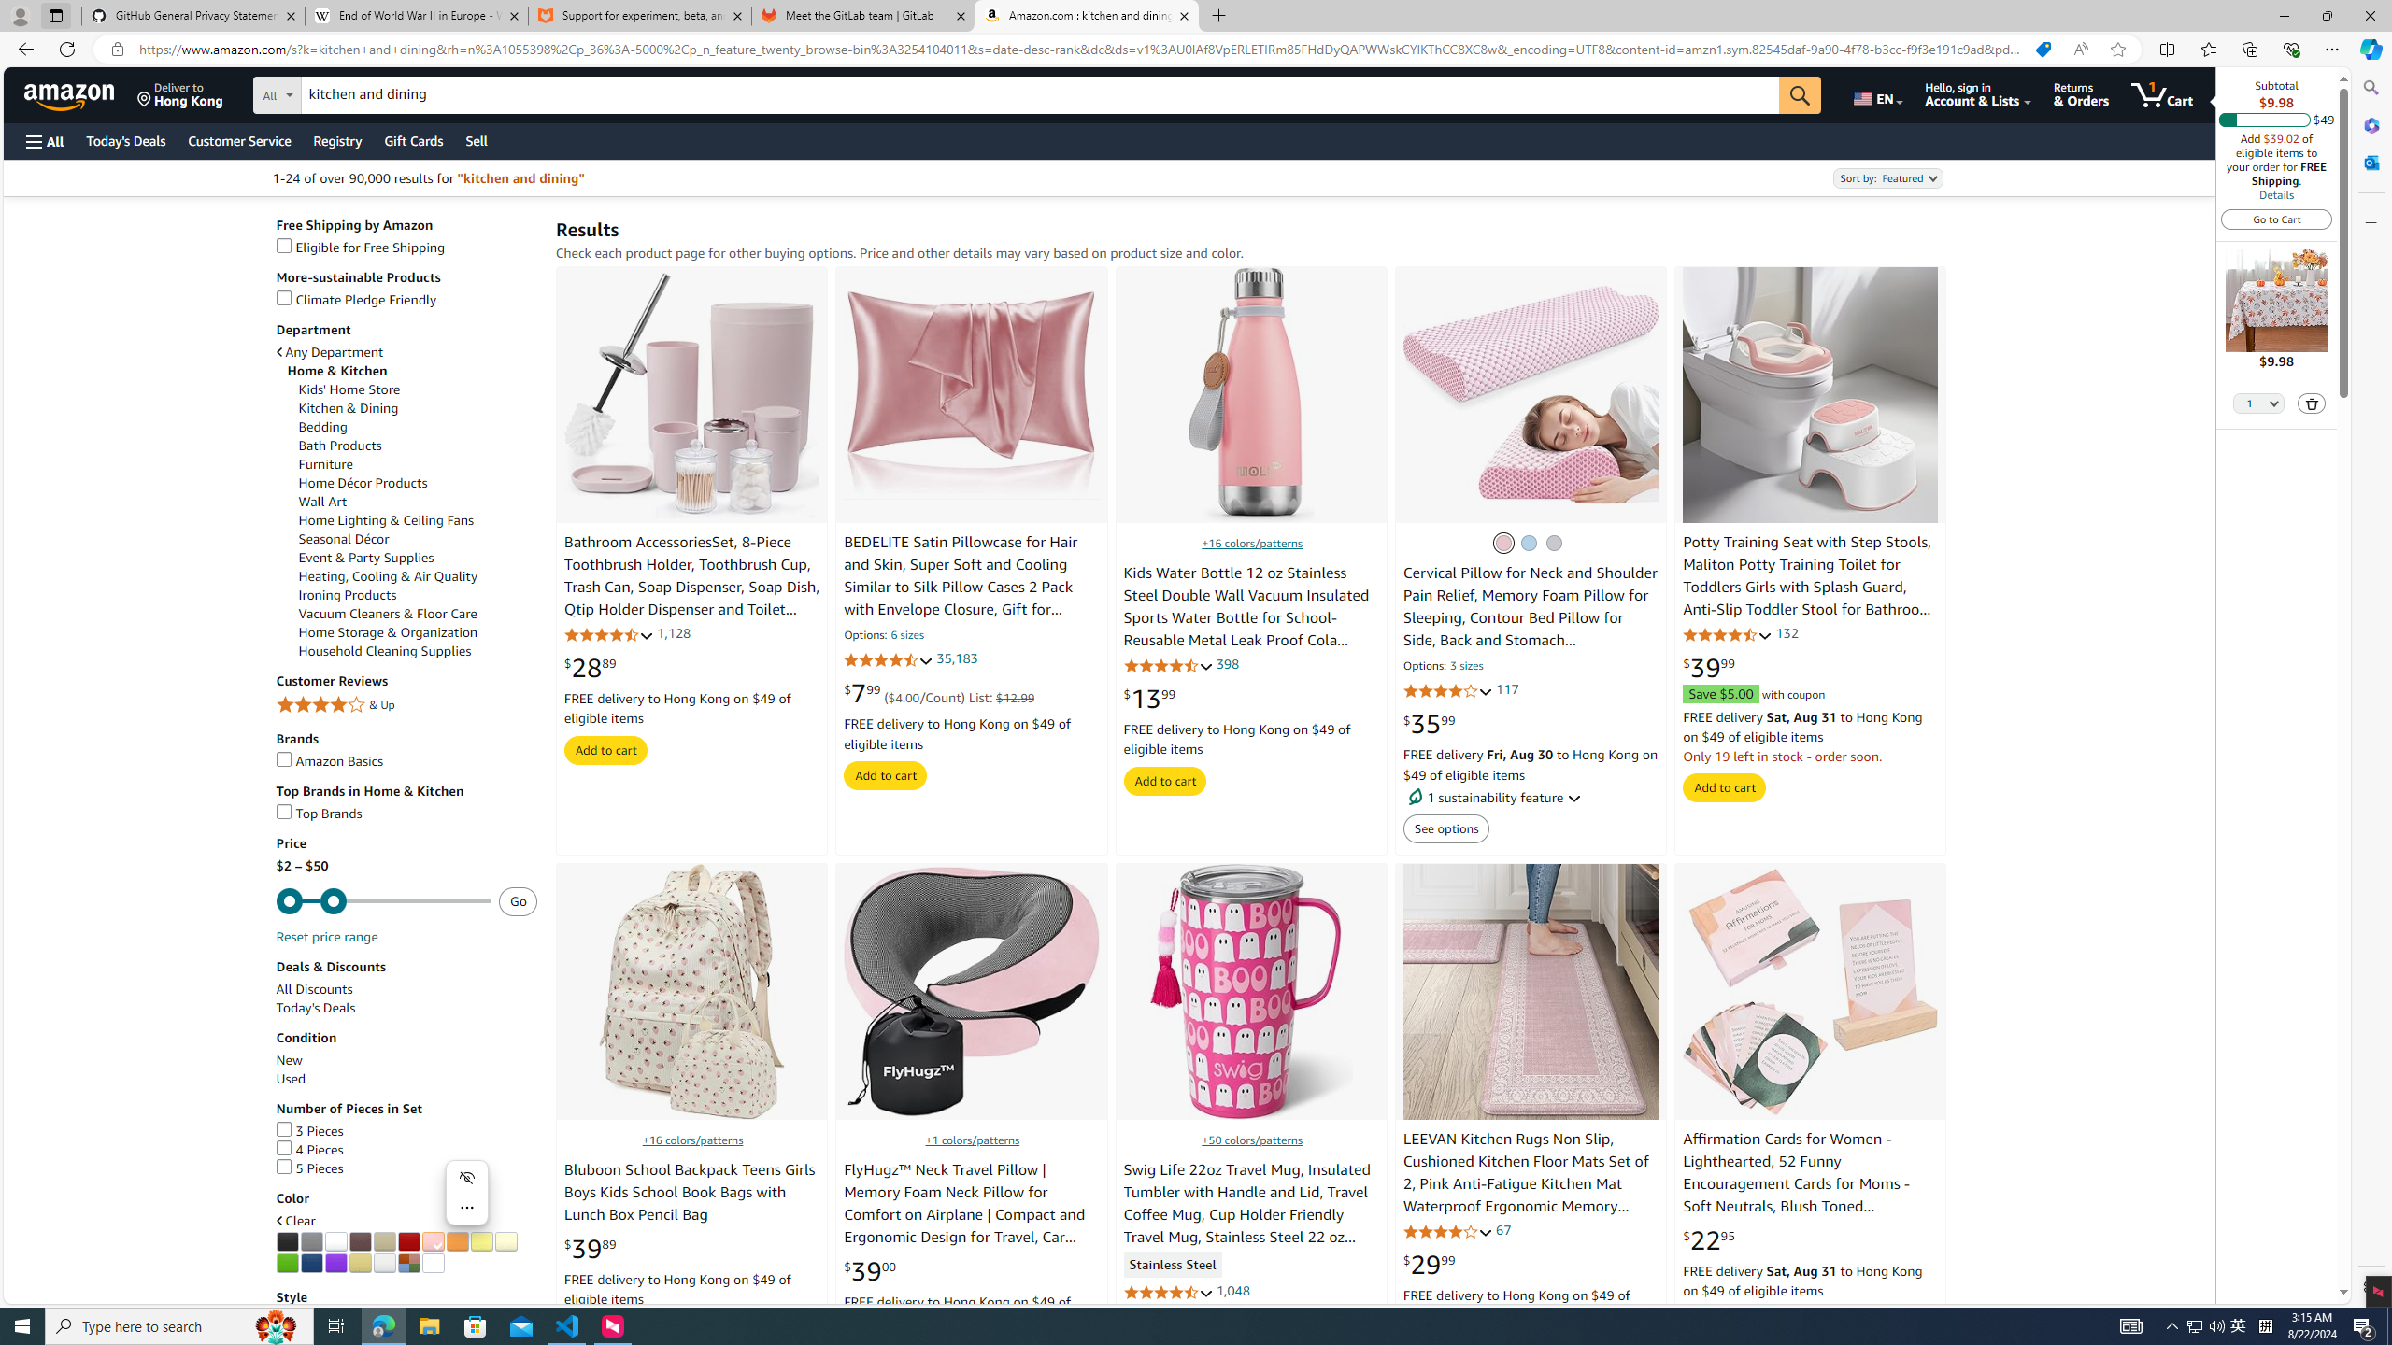  I want to click on Ivory, so click(505, 1242).